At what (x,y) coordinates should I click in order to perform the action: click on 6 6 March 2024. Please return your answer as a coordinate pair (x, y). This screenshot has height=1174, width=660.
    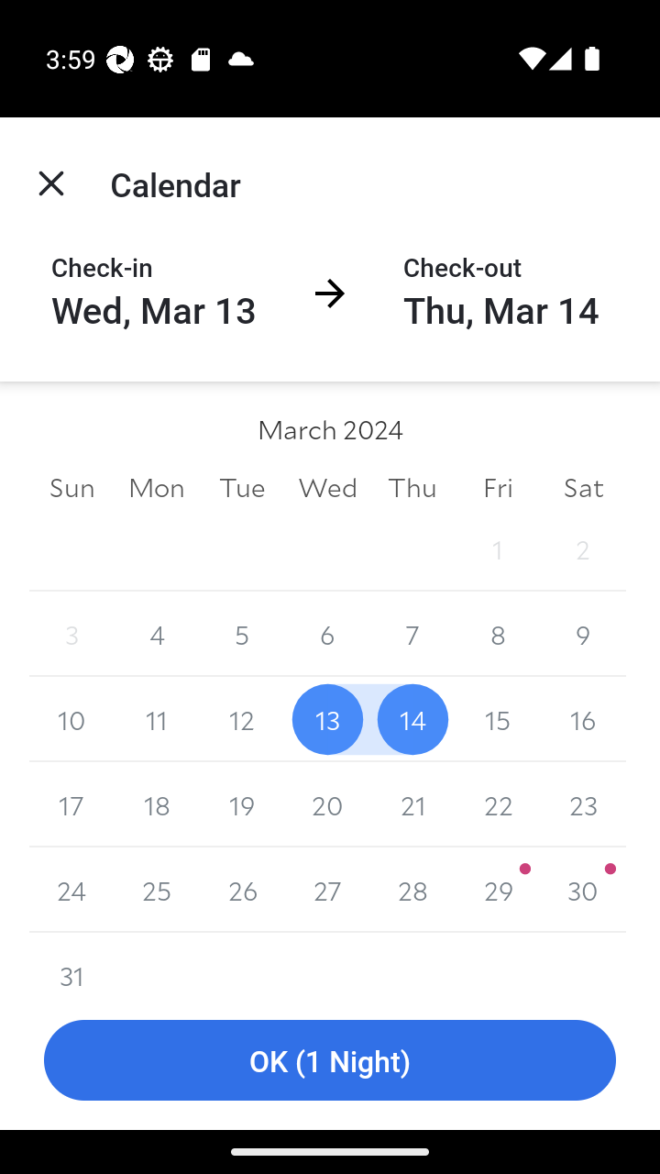
    Looking at the image, I should click on (327, 635).